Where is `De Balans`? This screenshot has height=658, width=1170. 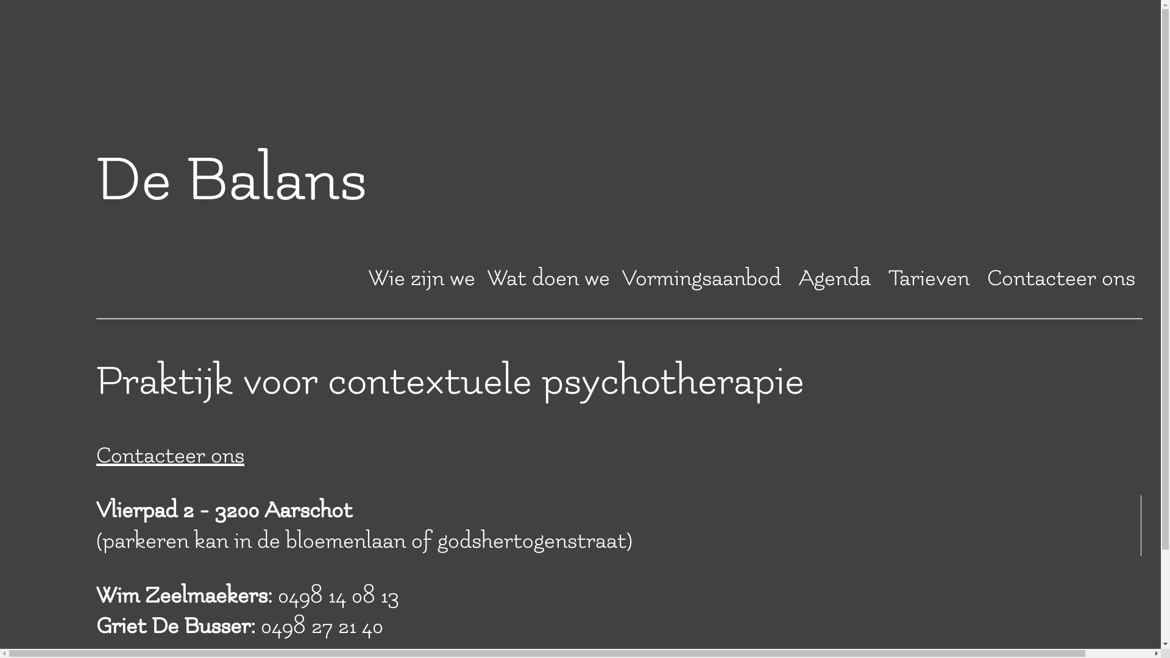
De Balans is located at coordinates (232, 180).